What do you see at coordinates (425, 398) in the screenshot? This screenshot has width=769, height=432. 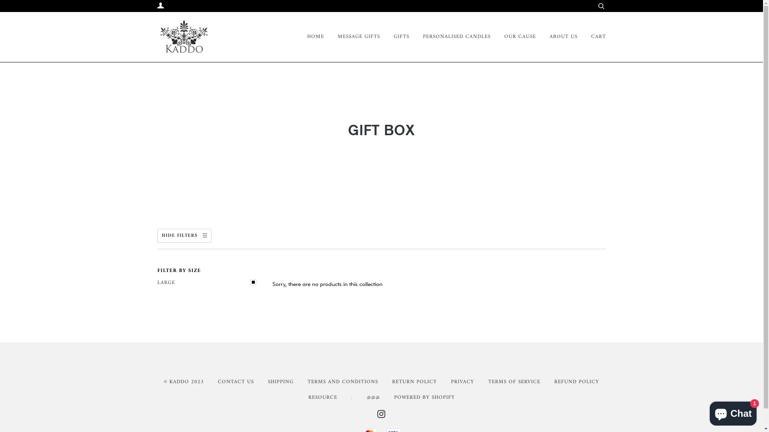 I see `POWERED BY SHOPIFY` at bounding box center [425, 398].